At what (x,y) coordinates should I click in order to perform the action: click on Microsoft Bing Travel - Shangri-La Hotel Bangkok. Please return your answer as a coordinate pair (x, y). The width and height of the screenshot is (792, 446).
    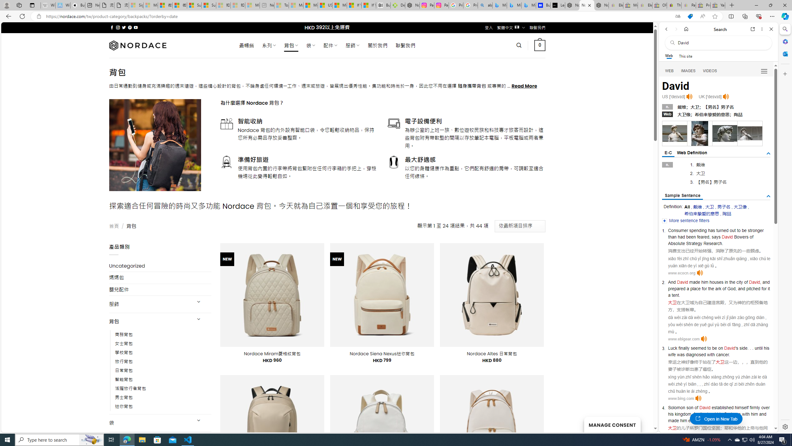
    Looking at the image, I should click on (528, 5).